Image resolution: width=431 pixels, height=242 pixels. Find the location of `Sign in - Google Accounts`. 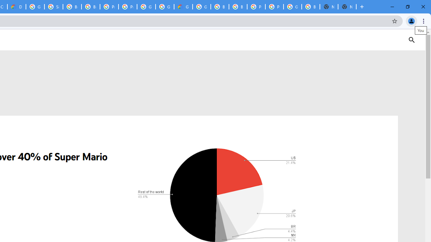

Sign in - Google Accounts is located at coordinates (53, 7).